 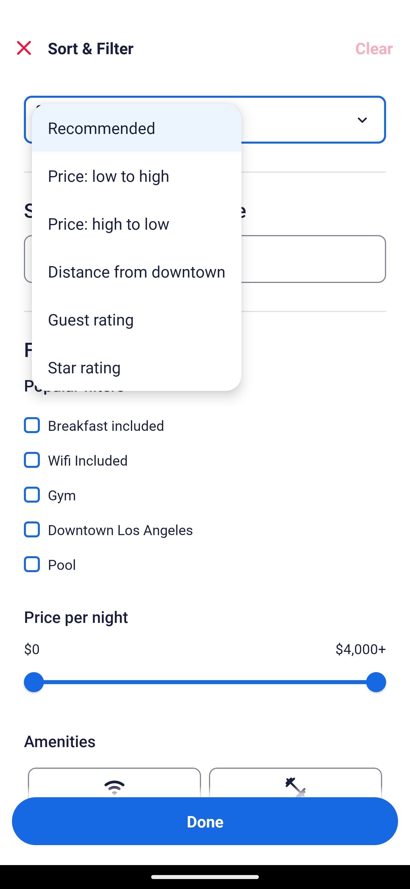 What do you see at coordinates (137, 176) in the screenshot?
I see `Price: low to high` at bounding box center [137, 176].